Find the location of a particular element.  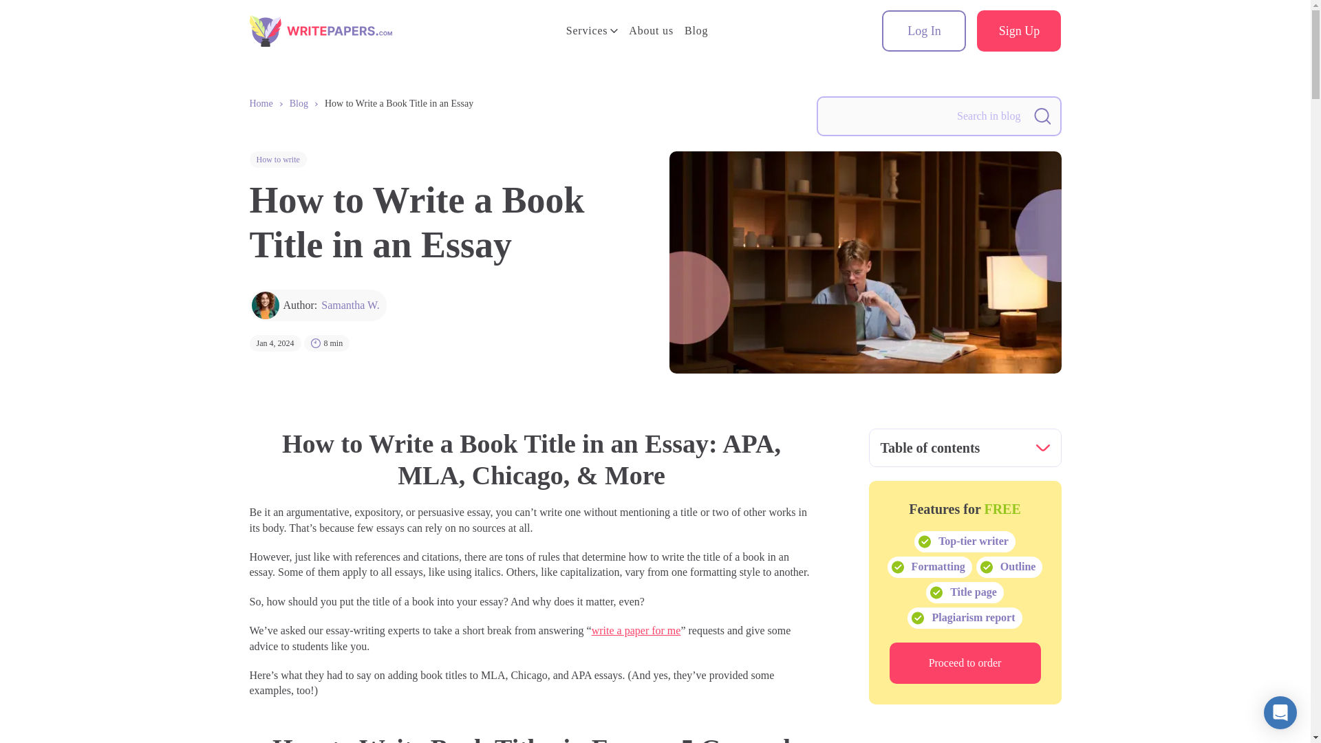

Proceed to order is located at coordinates (965, 663).